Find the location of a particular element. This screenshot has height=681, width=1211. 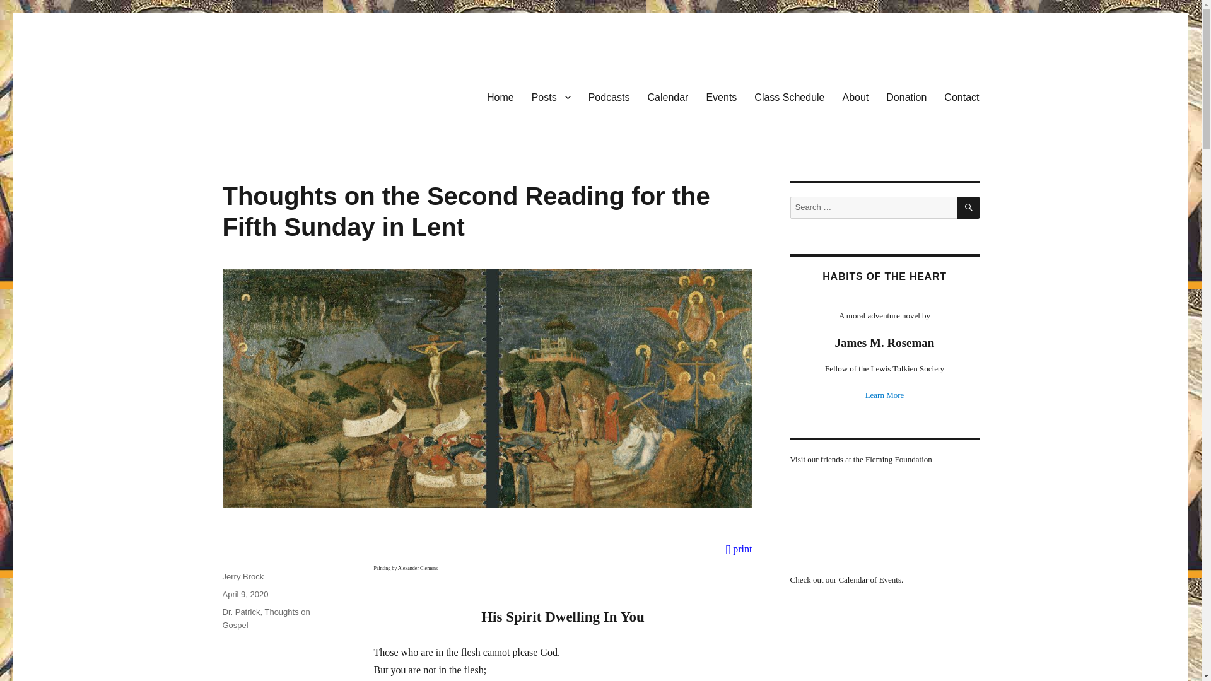

Posts is located at coordinates (551, 96).